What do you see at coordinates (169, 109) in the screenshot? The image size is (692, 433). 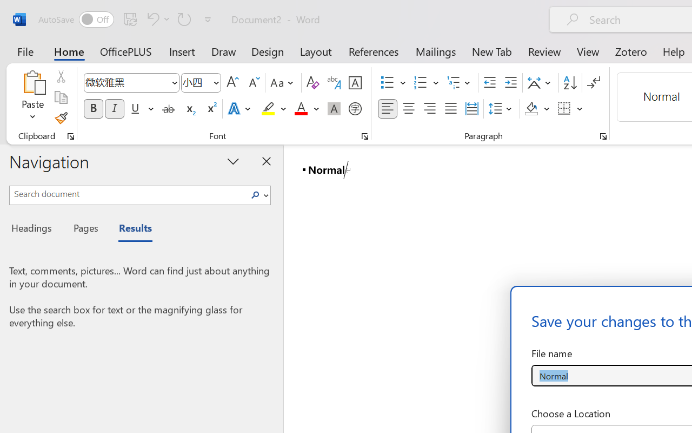 I see `Strikethrough` at bounding box center [169, 109].